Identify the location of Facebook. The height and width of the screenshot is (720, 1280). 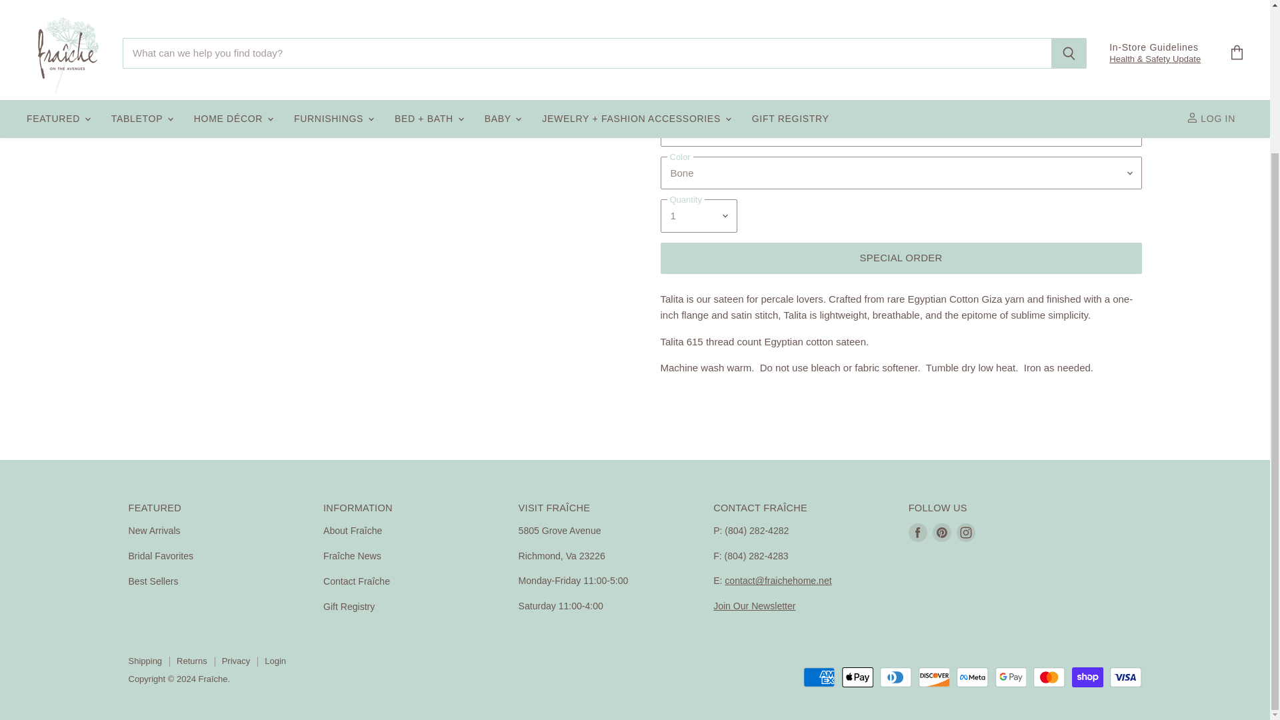
(918, 532).